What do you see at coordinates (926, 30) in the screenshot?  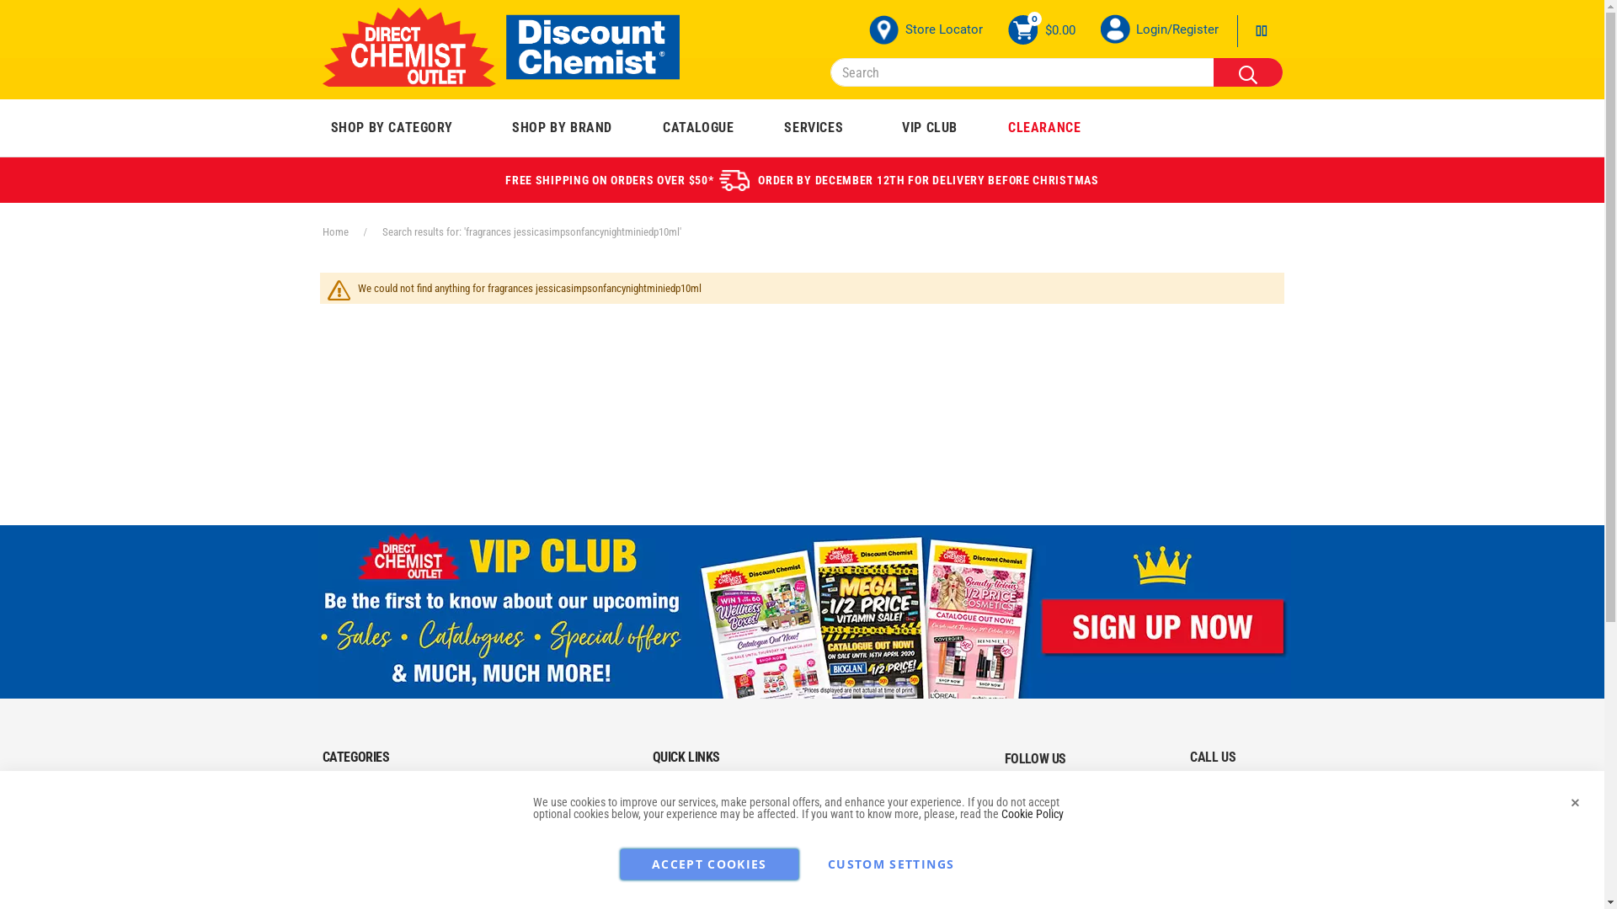 I see `Store Locator` at bounding box center [926, 30].